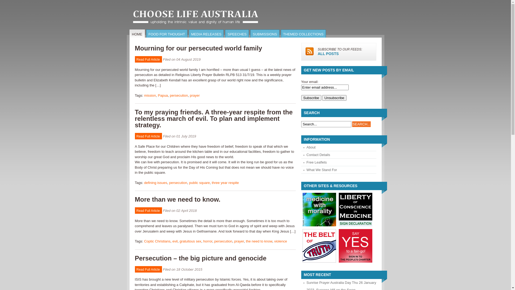 The image size is (515, 290). I want to click on mission, so click(150, 96).